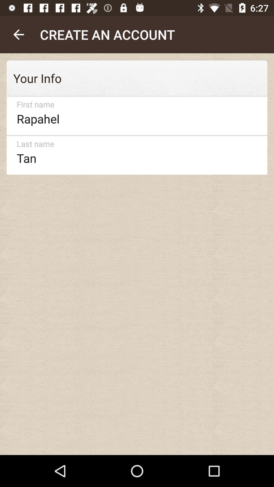 The image size is (274, 487). What do you see at coordinates (134, 116) in the screenshot?
I see `choose item below your info item` at bounding box center [134, 116].